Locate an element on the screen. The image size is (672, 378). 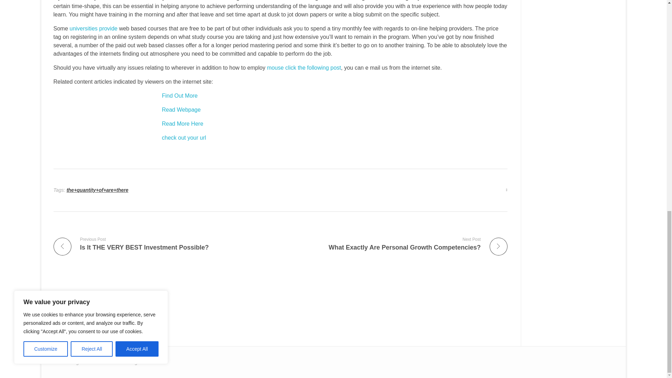
mouse click the following post is located at coordinates (304, 67).